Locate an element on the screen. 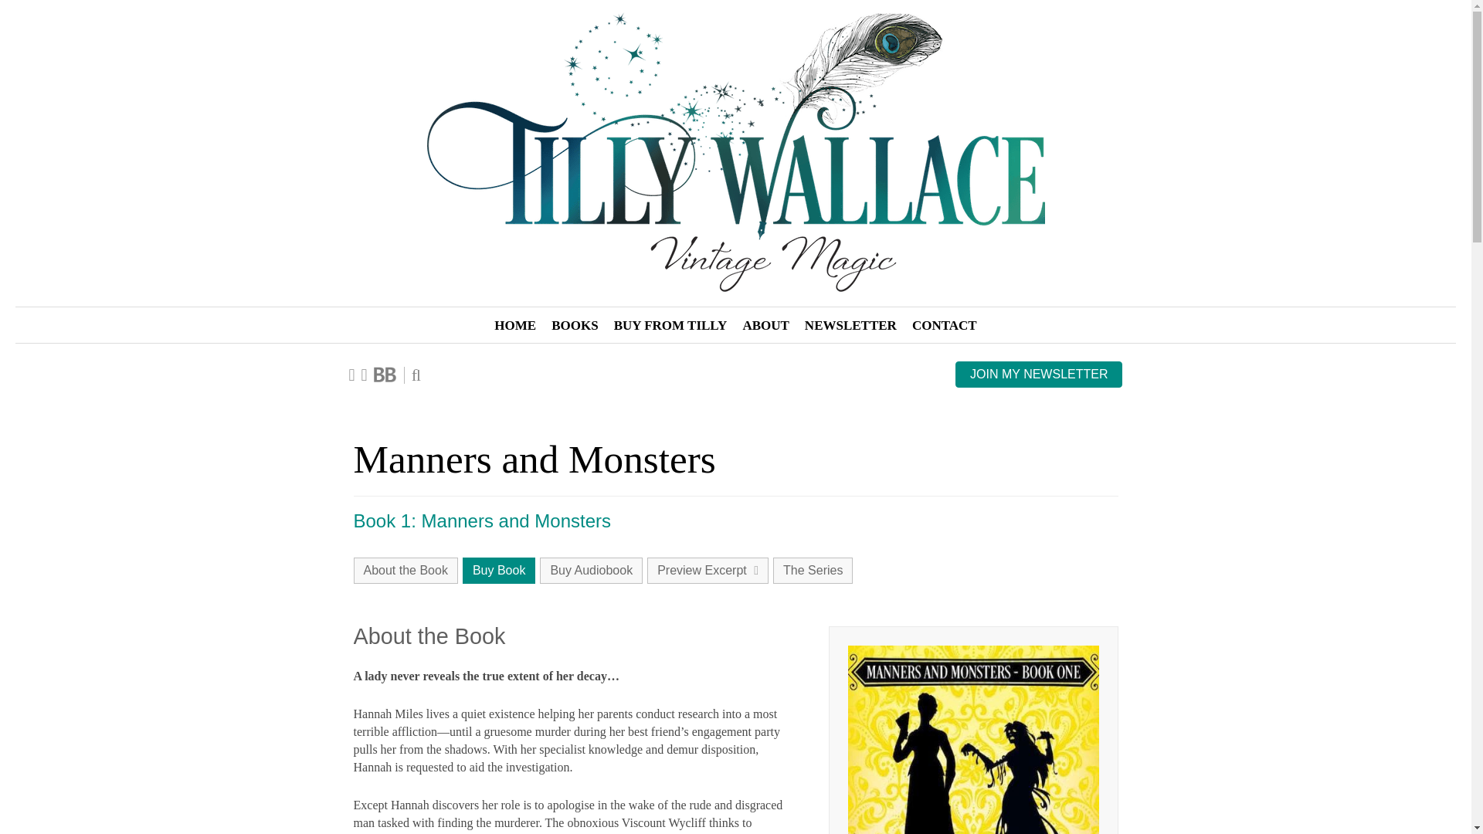  JOIN MY NEWSLETTER is located at coordinates (1038, 374).